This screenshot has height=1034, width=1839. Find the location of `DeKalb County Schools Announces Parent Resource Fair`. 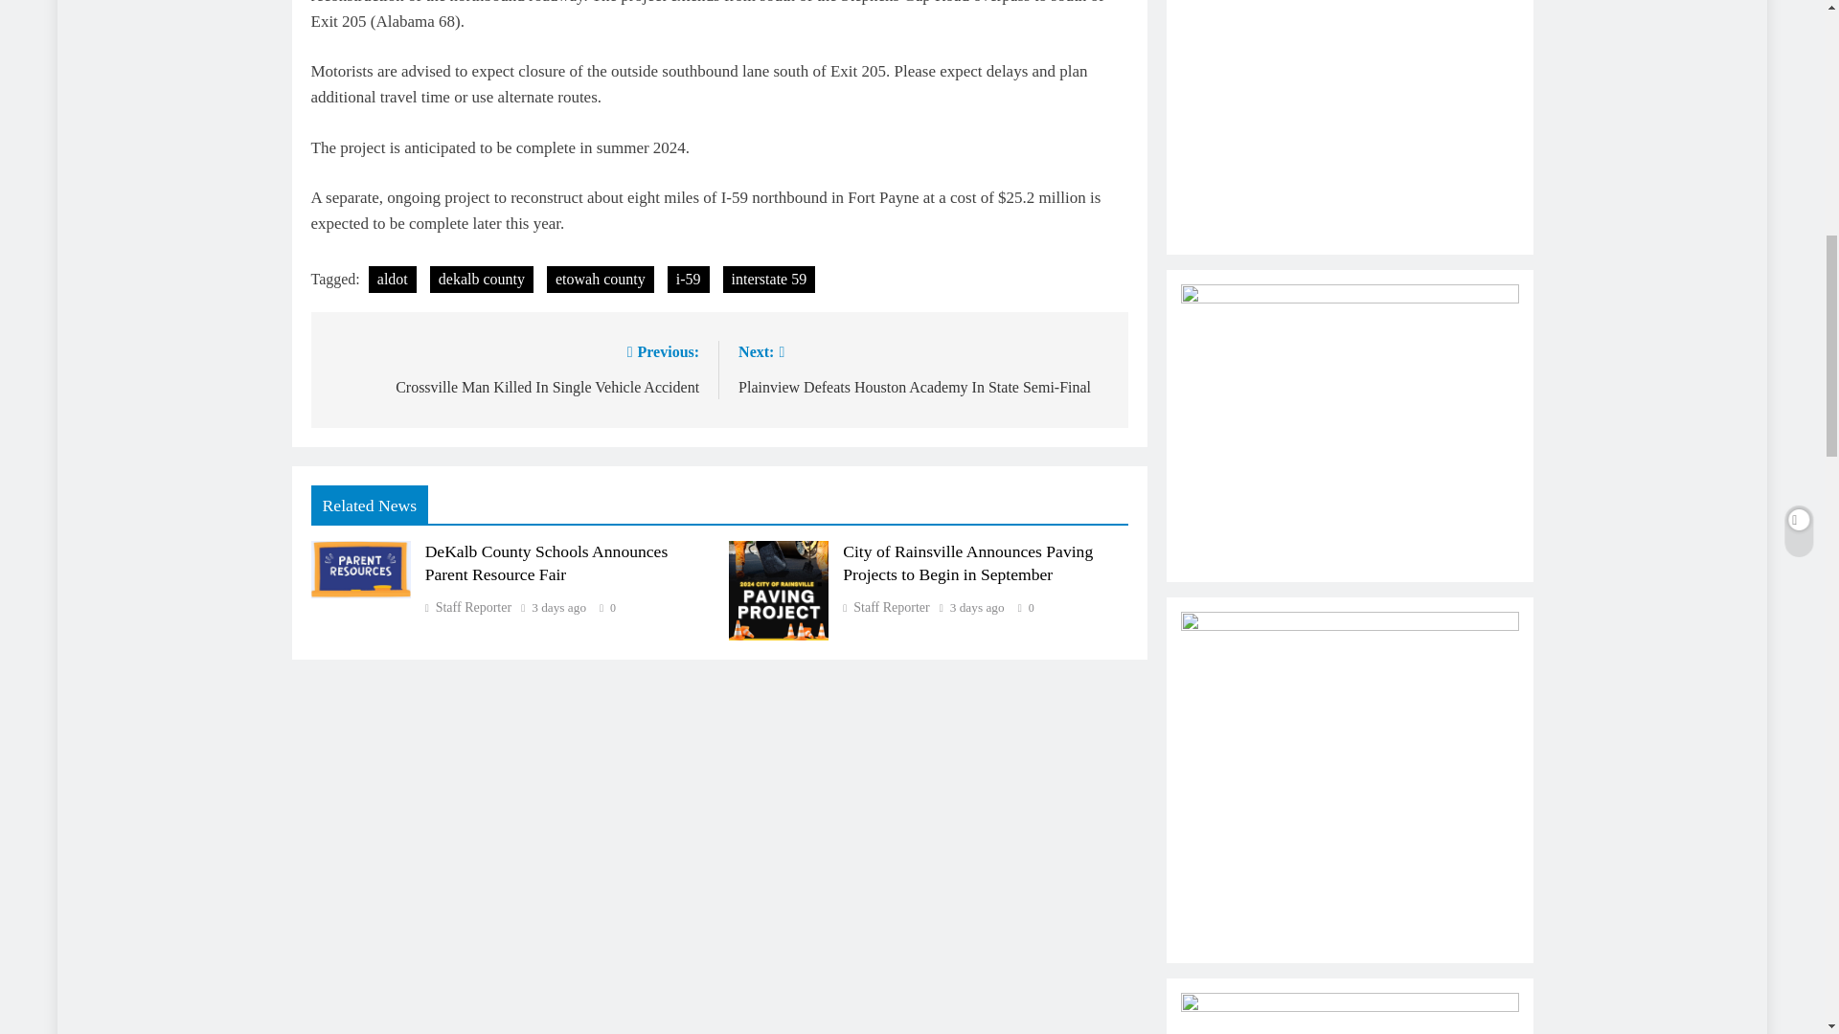

DeKalb County Schools Announces Parent Resource Fair is located at coordinates (546, 563).